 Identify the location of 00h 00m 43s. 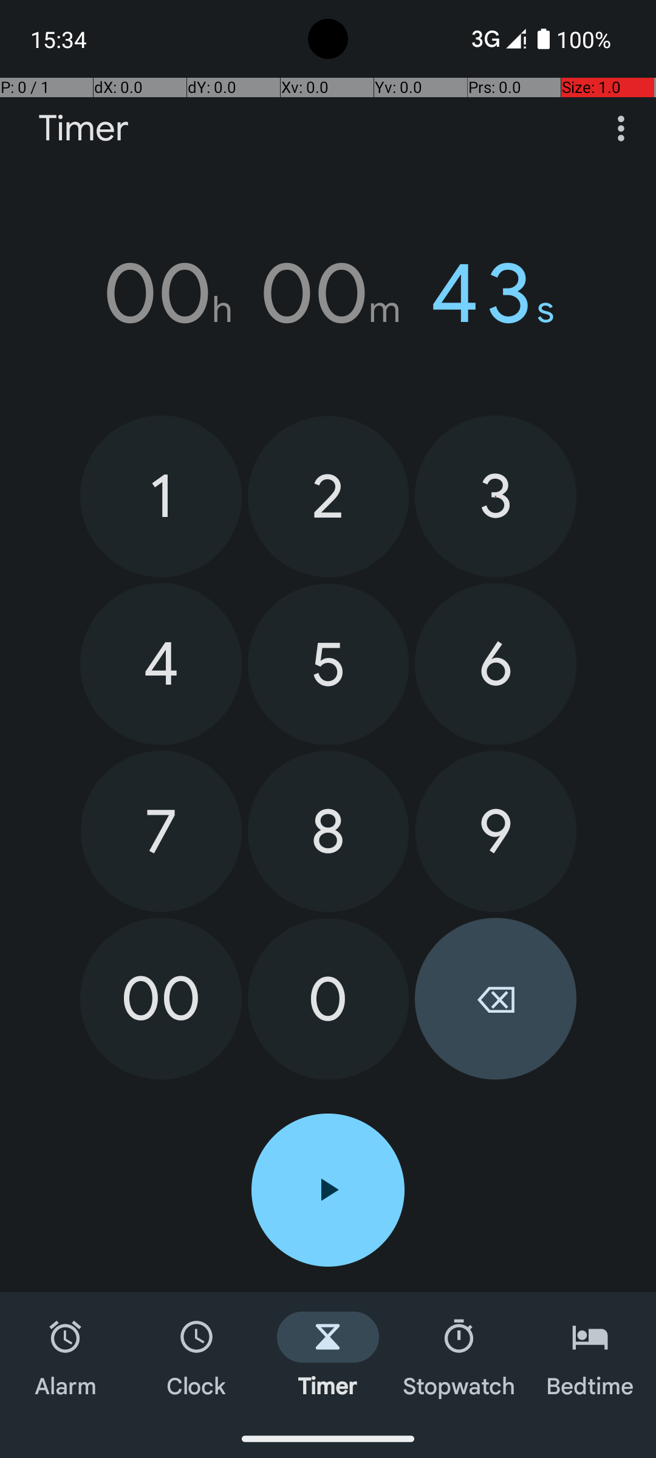
(328, 293).